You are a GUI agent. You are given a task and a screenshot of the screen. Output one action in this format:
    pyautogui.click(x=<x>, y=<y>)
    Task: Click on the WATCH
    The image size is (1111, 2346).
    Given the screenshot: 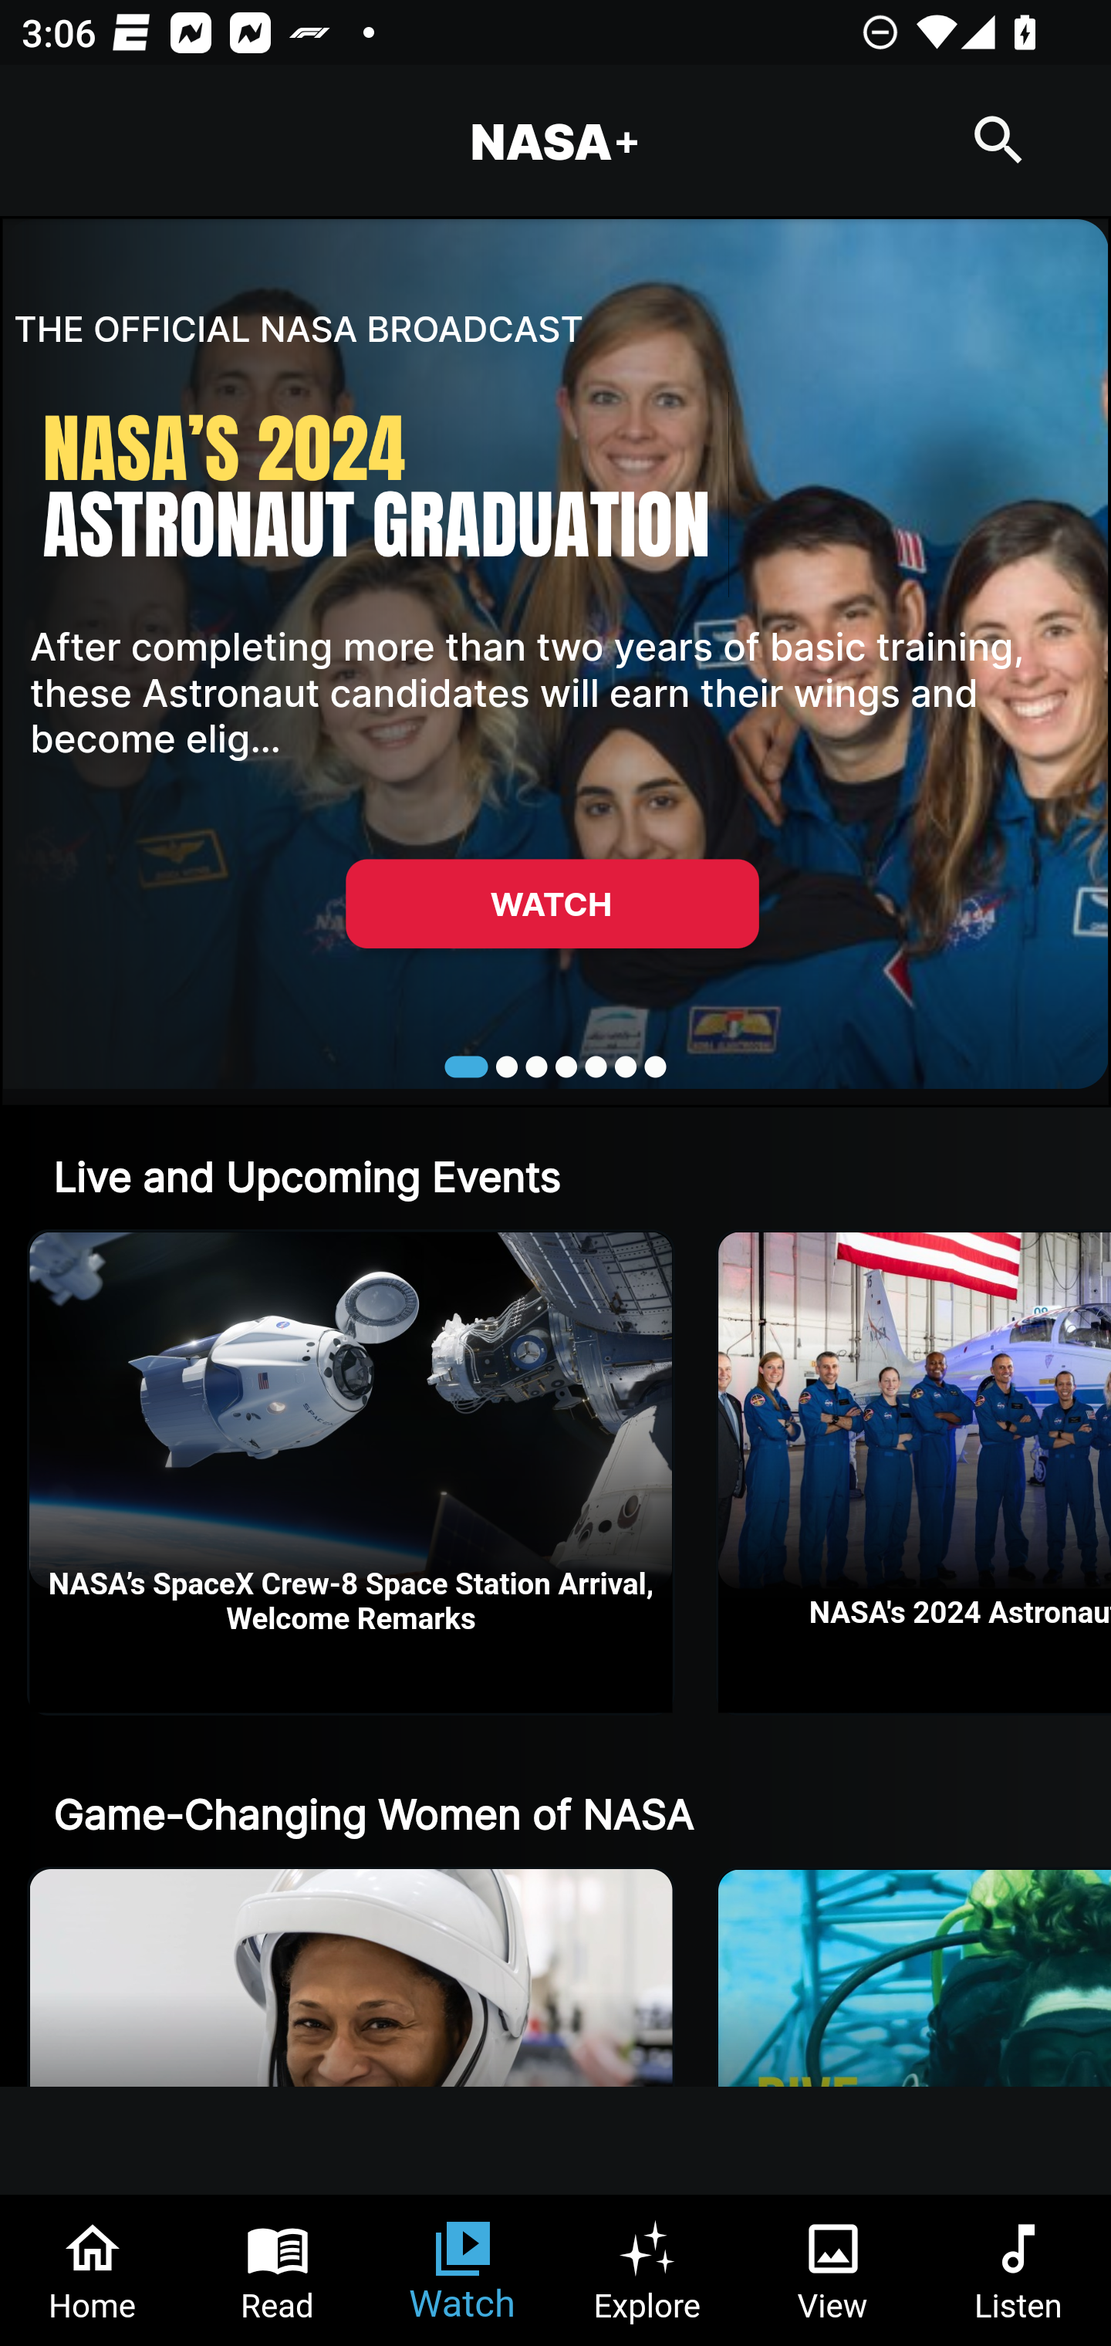 What is the action you would take?
    pyautogui.click(x=552, y=903)
    